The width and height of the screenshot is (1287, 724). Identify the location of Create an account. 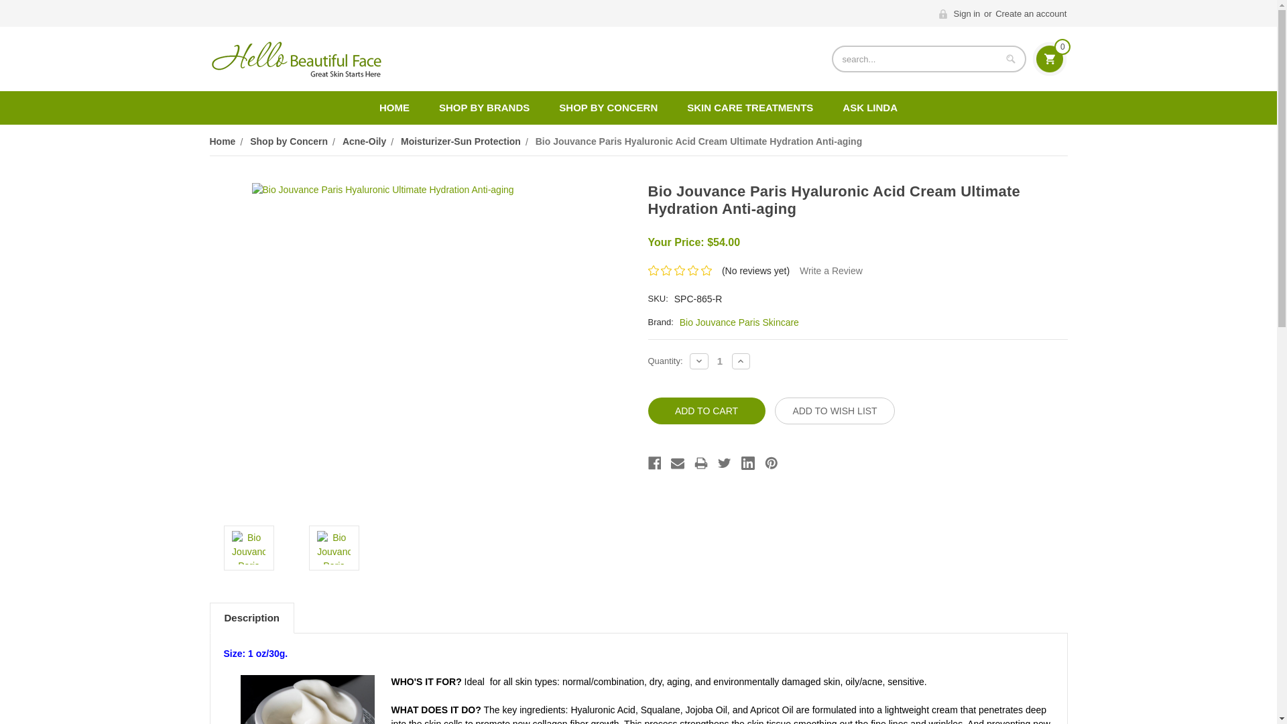
(1031, 13).